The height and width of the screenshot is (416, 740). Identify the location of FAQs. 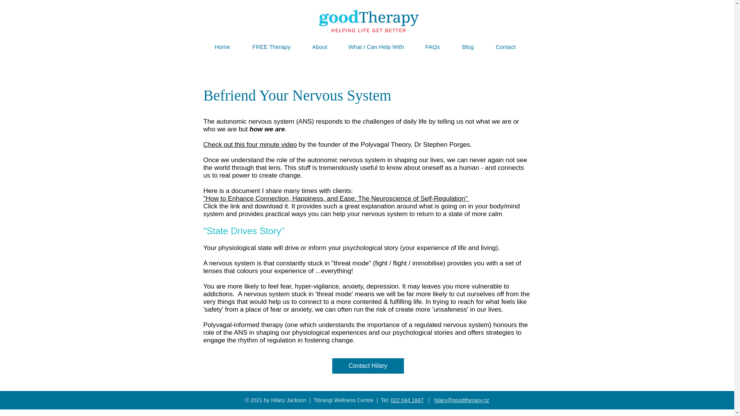
(432, 47).